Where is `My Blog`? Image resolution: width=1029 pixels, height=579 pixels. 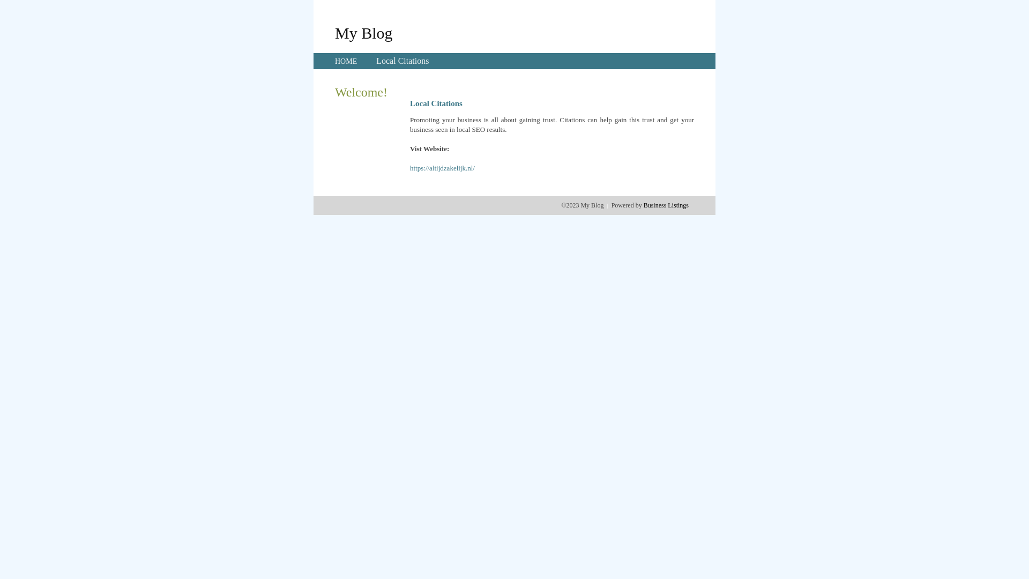 My Blog is located at coordinates (364, 33).